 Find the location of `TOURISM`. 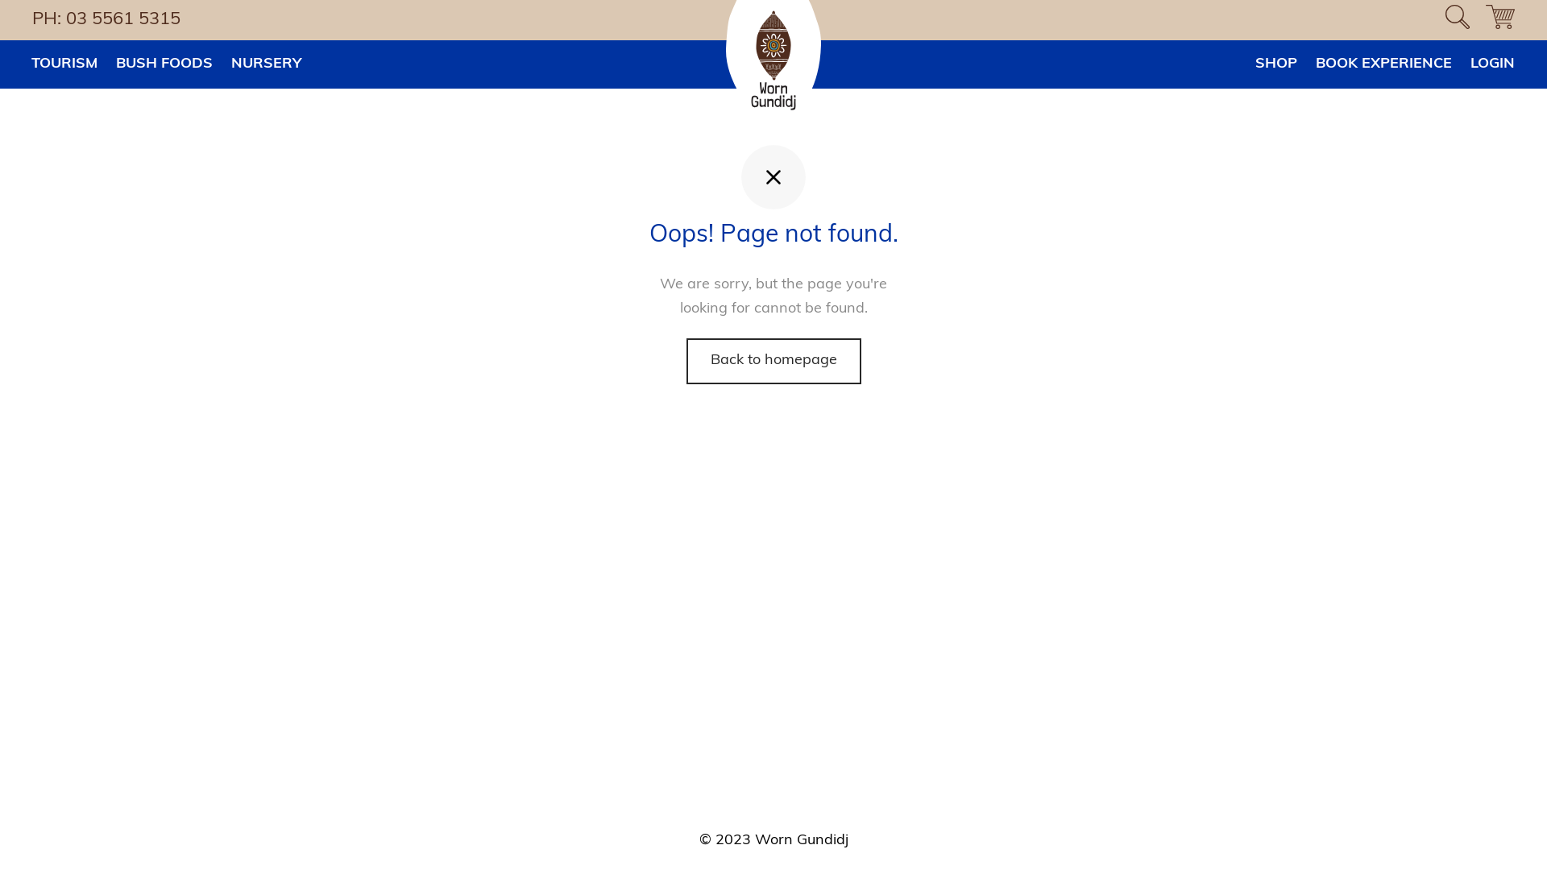

TOURISM is located at coordinates (64, 64).